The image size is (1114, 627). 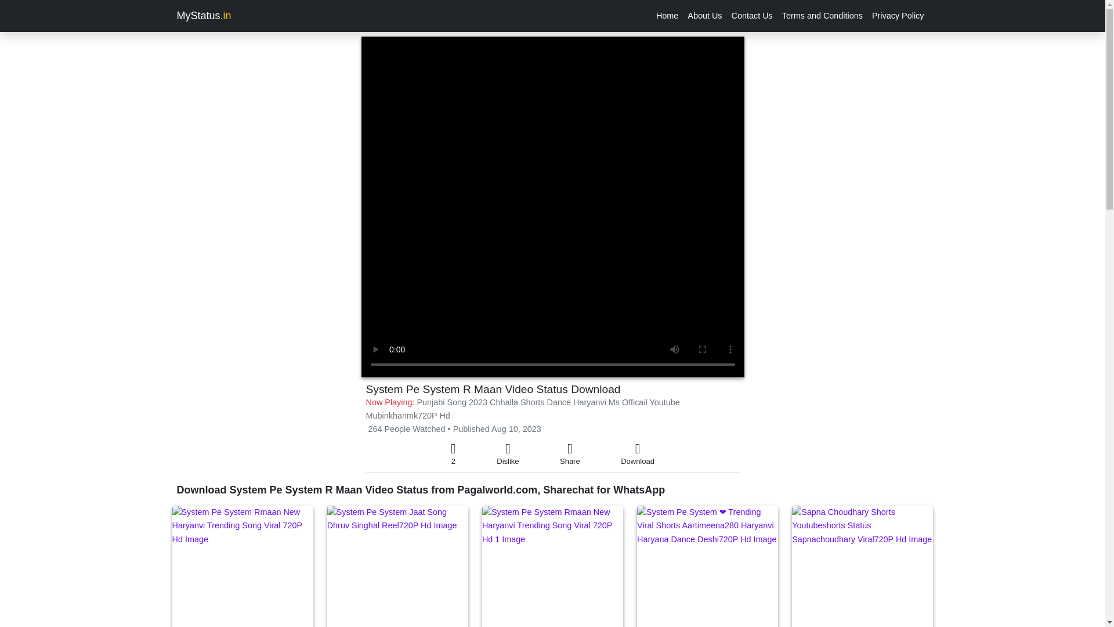 What do you see at coordinates (637, 454) in the screenshot?
I see `Download` at bounding box center [637, 454].